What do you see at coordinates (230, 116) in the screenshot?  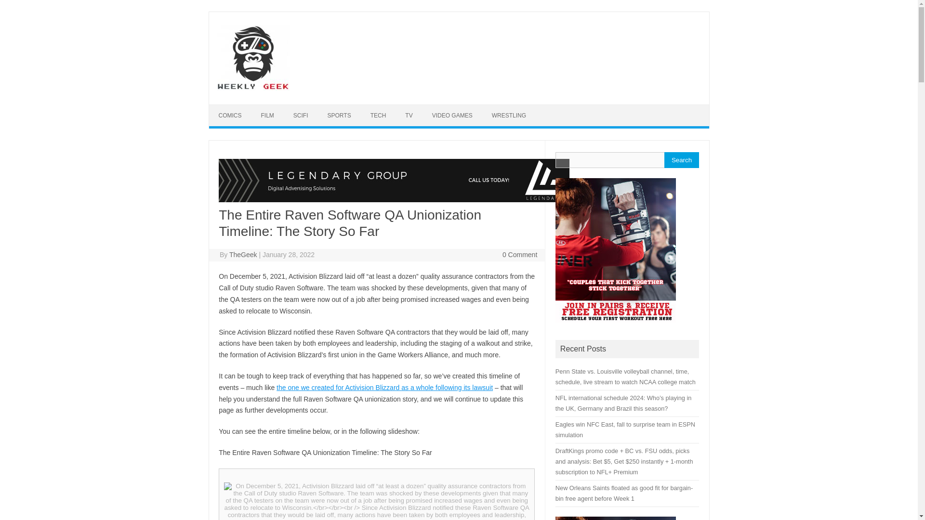 I see `COMICS` at bounding box center [230, 116].